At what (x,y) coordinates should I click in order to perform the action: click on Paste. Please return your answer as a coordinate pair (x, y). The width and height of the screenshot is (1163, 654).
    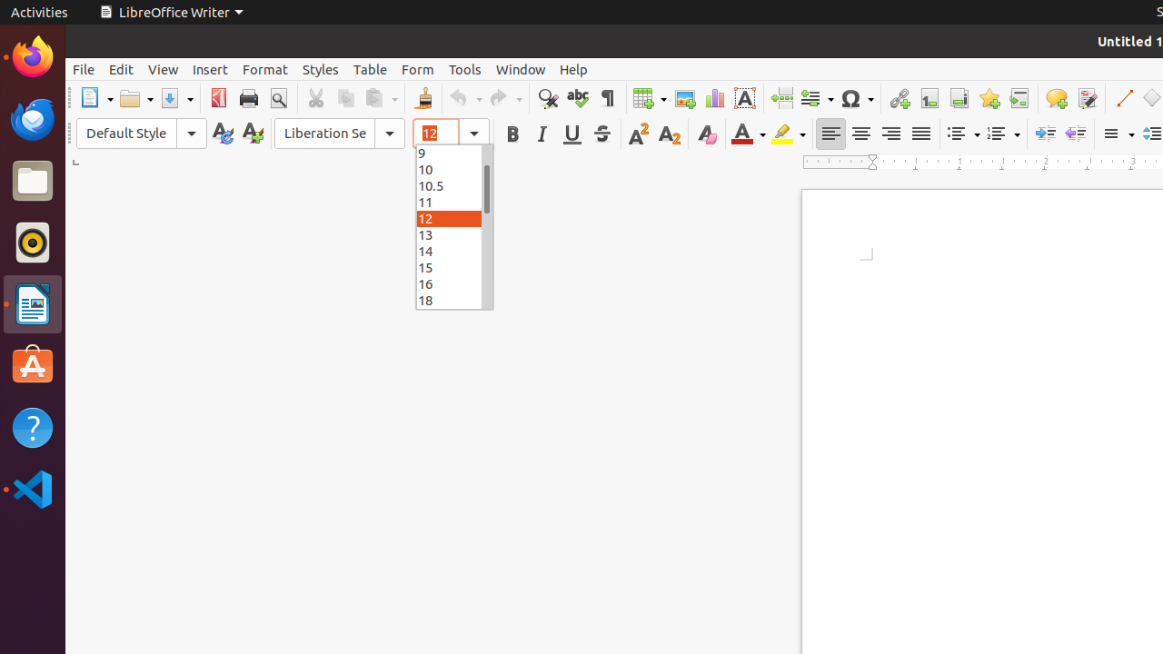
    Looking at the image, I should click on (381, 98).